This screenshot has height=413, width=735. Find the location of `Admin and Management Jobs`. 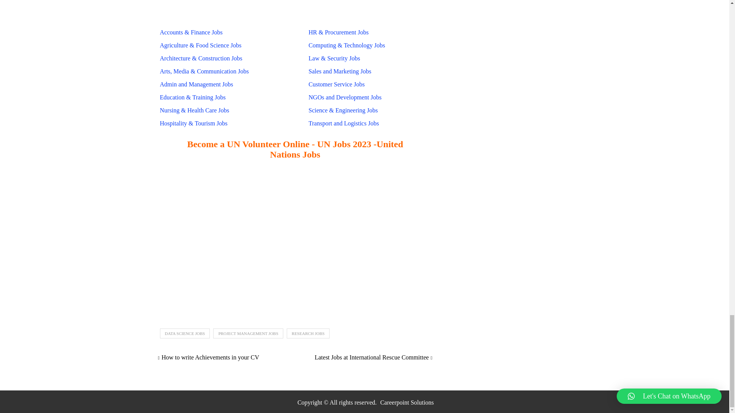

Admin and Management Jobs is located at coordinates (196, 84).